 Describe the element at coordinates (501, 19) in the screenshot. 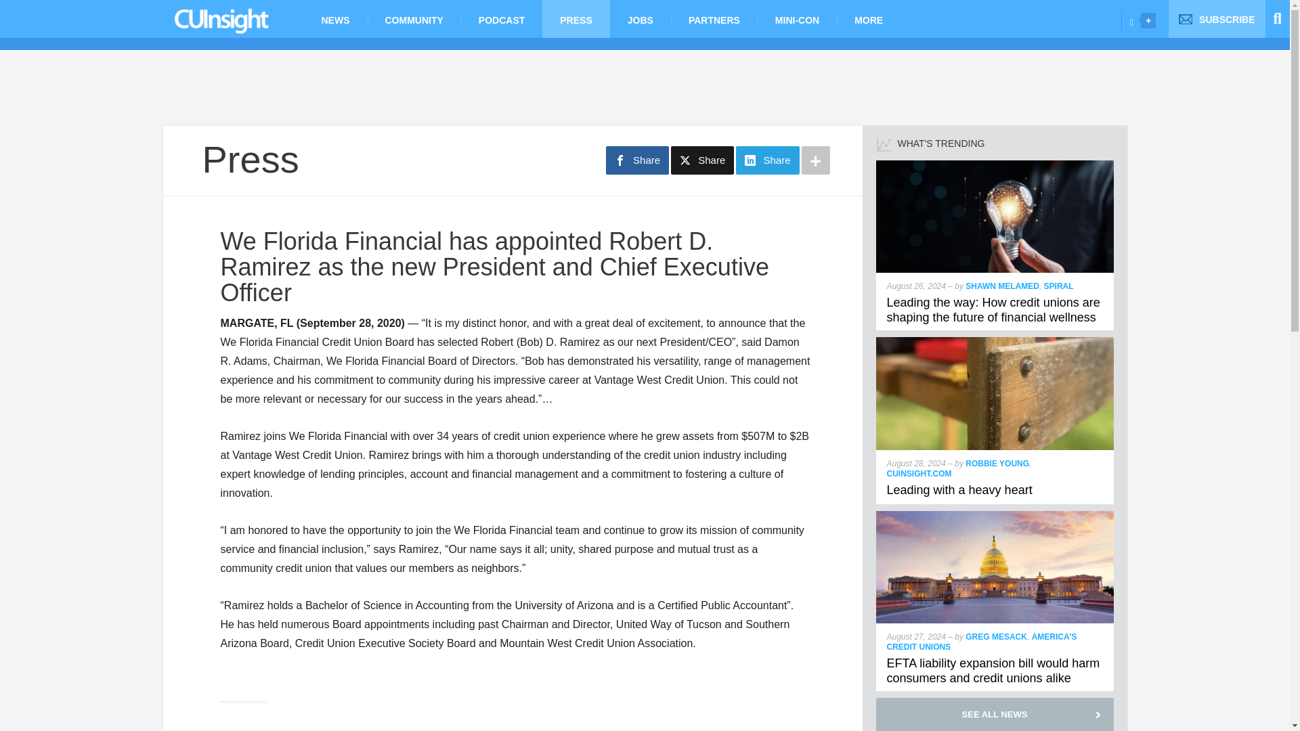

I see `PODCAST` at that location.